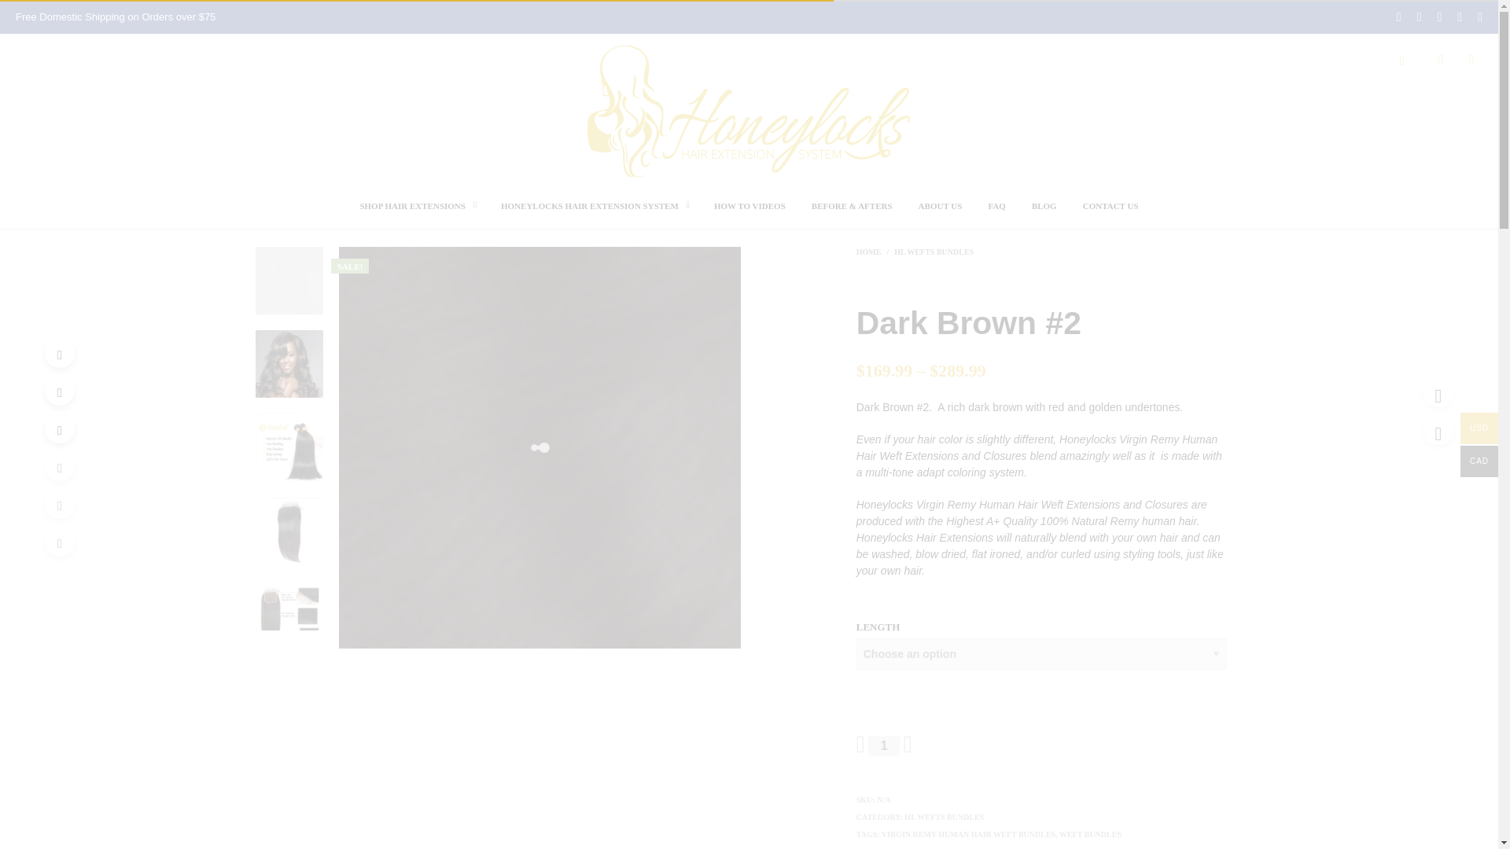  I want to click on HONEYLOCKS HAIR EXTENSION SYSTEM, so click(590, 206).